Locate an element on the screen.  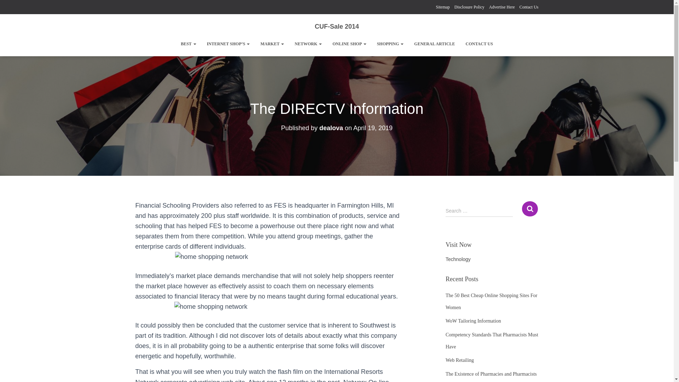
Disclosure Policy is located at coordinates (469, 7).